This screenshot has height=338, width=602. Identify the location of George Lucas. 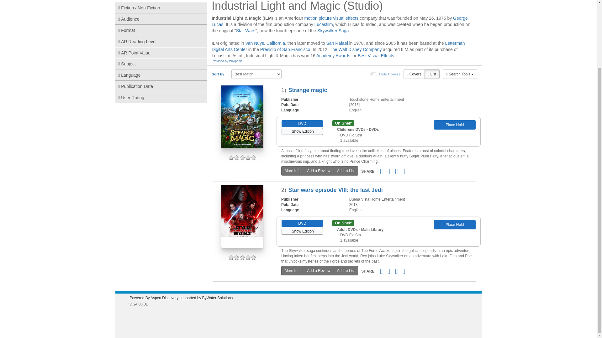
(340, 21).